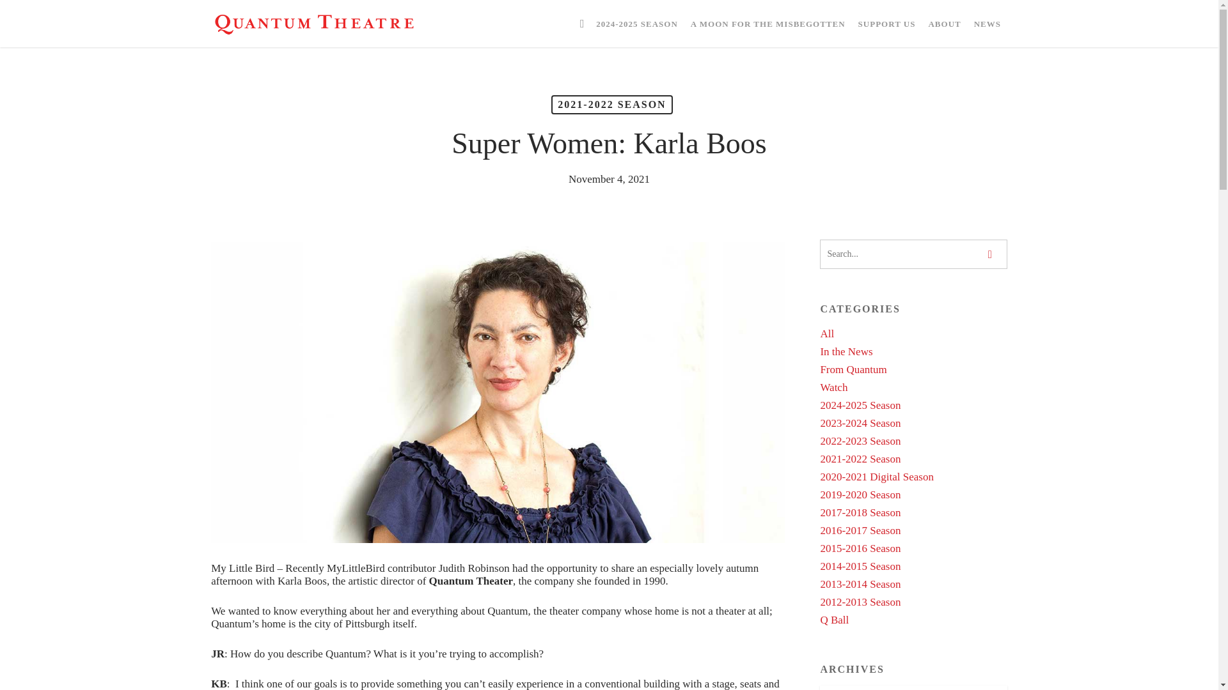 The height and width of the screenshot is (690, 1228). What do you see at coordinates (611, 105) in the screenshot?
I see `2021-2022 SEASON` at bounding box center [611, 105].